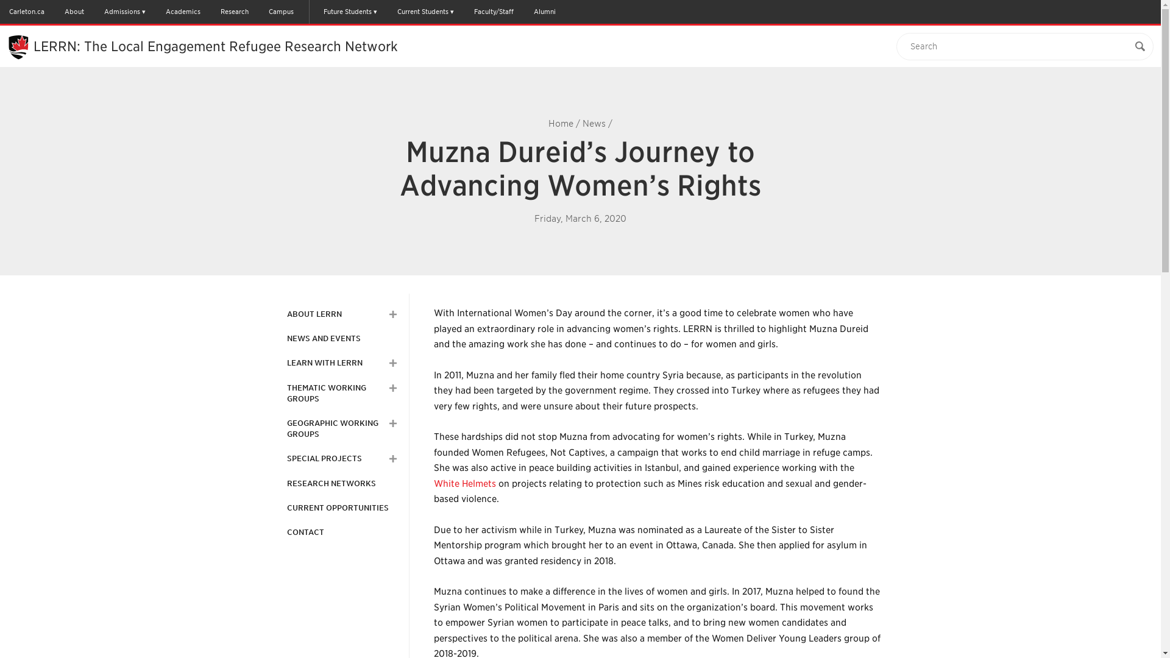 Image resolution: width=1170 pixels, height=658 pixels. Describe the element at coordinates (335, 429) in the screenshot. I see `GEOGRAPHIC WORKING GROUPS` at that location.